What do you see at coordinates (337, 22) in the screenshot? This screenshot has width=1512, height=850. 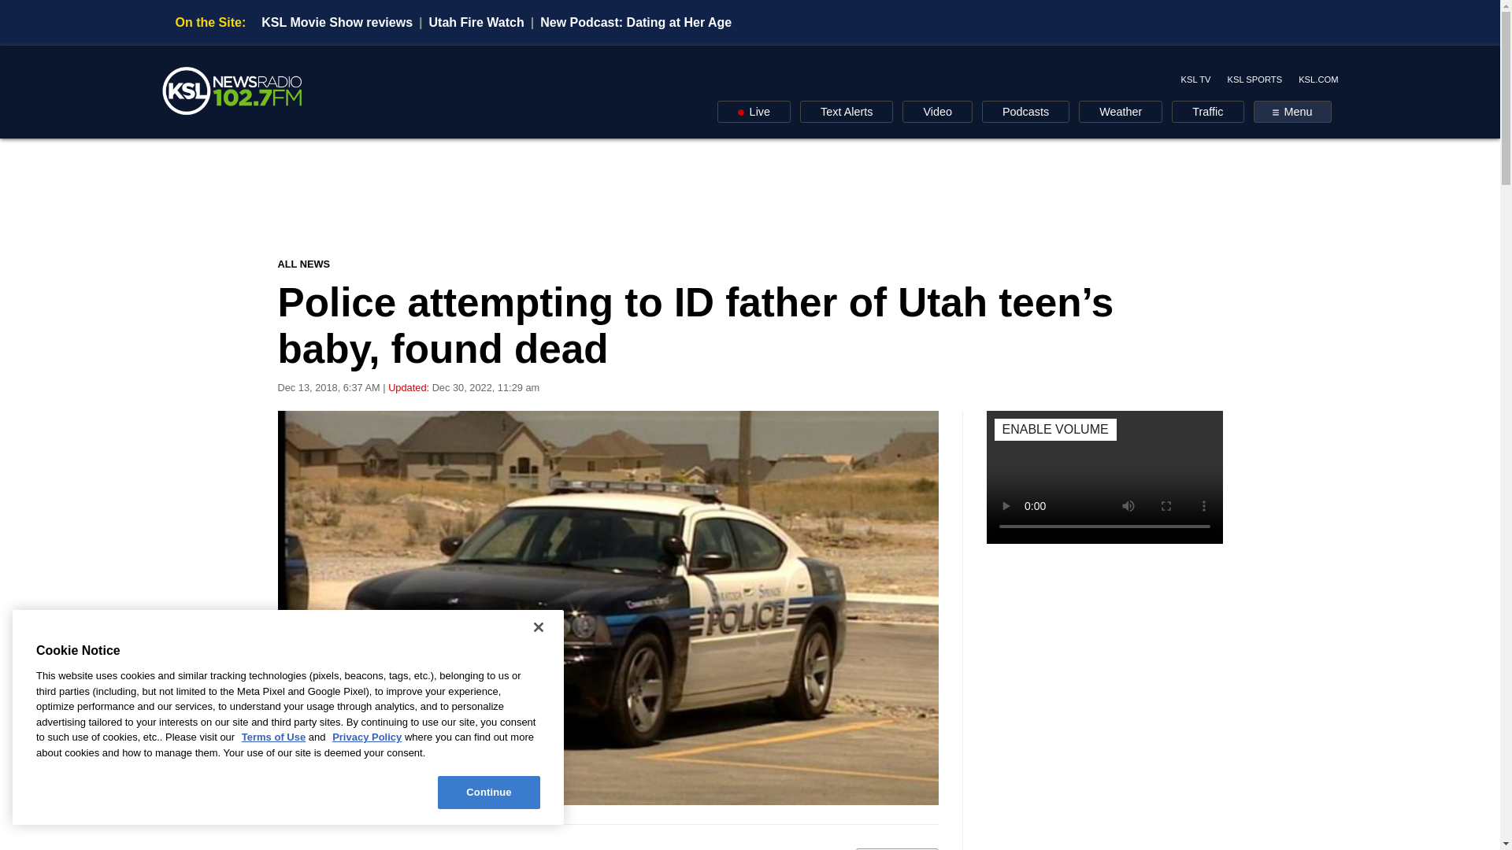 I see `KSL Movie Show reviews` at bounding box center [337, 22].